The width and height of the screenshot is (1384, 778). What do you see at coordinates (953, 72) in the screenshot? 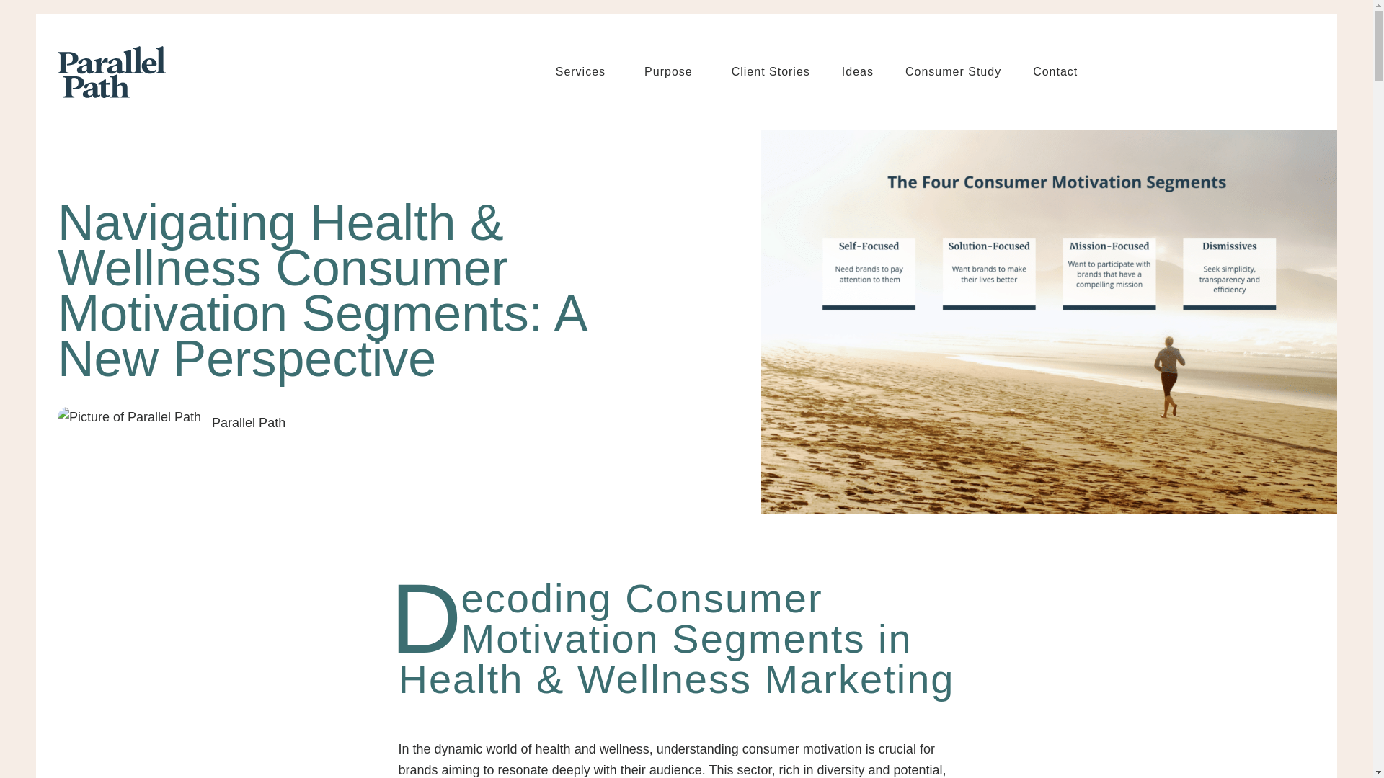
I see `Consumer Study` at bounding box center [953, 72].